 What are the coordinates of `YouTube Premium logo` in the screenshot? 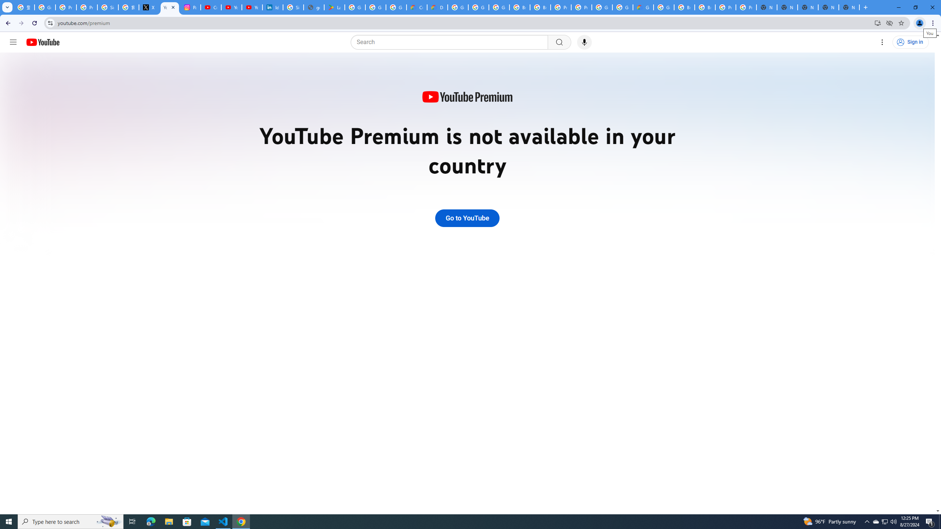 It's located at (467, 98).